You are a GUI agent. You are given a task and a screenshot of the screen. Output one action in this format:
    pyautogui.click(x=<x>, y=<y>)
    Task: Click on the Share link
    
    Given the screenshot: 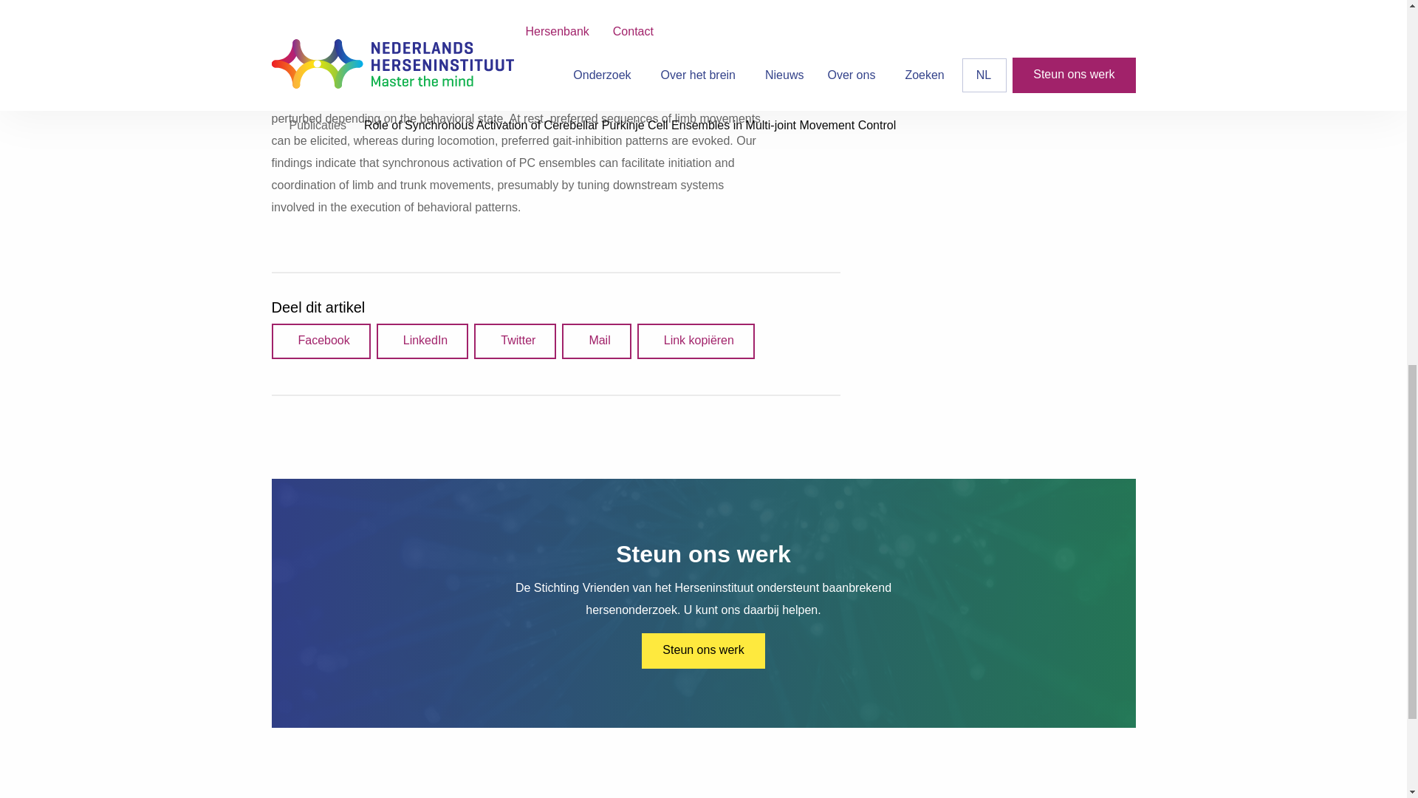 What is the action you would take?
    pyautogui.click(x=696, y=341)
    